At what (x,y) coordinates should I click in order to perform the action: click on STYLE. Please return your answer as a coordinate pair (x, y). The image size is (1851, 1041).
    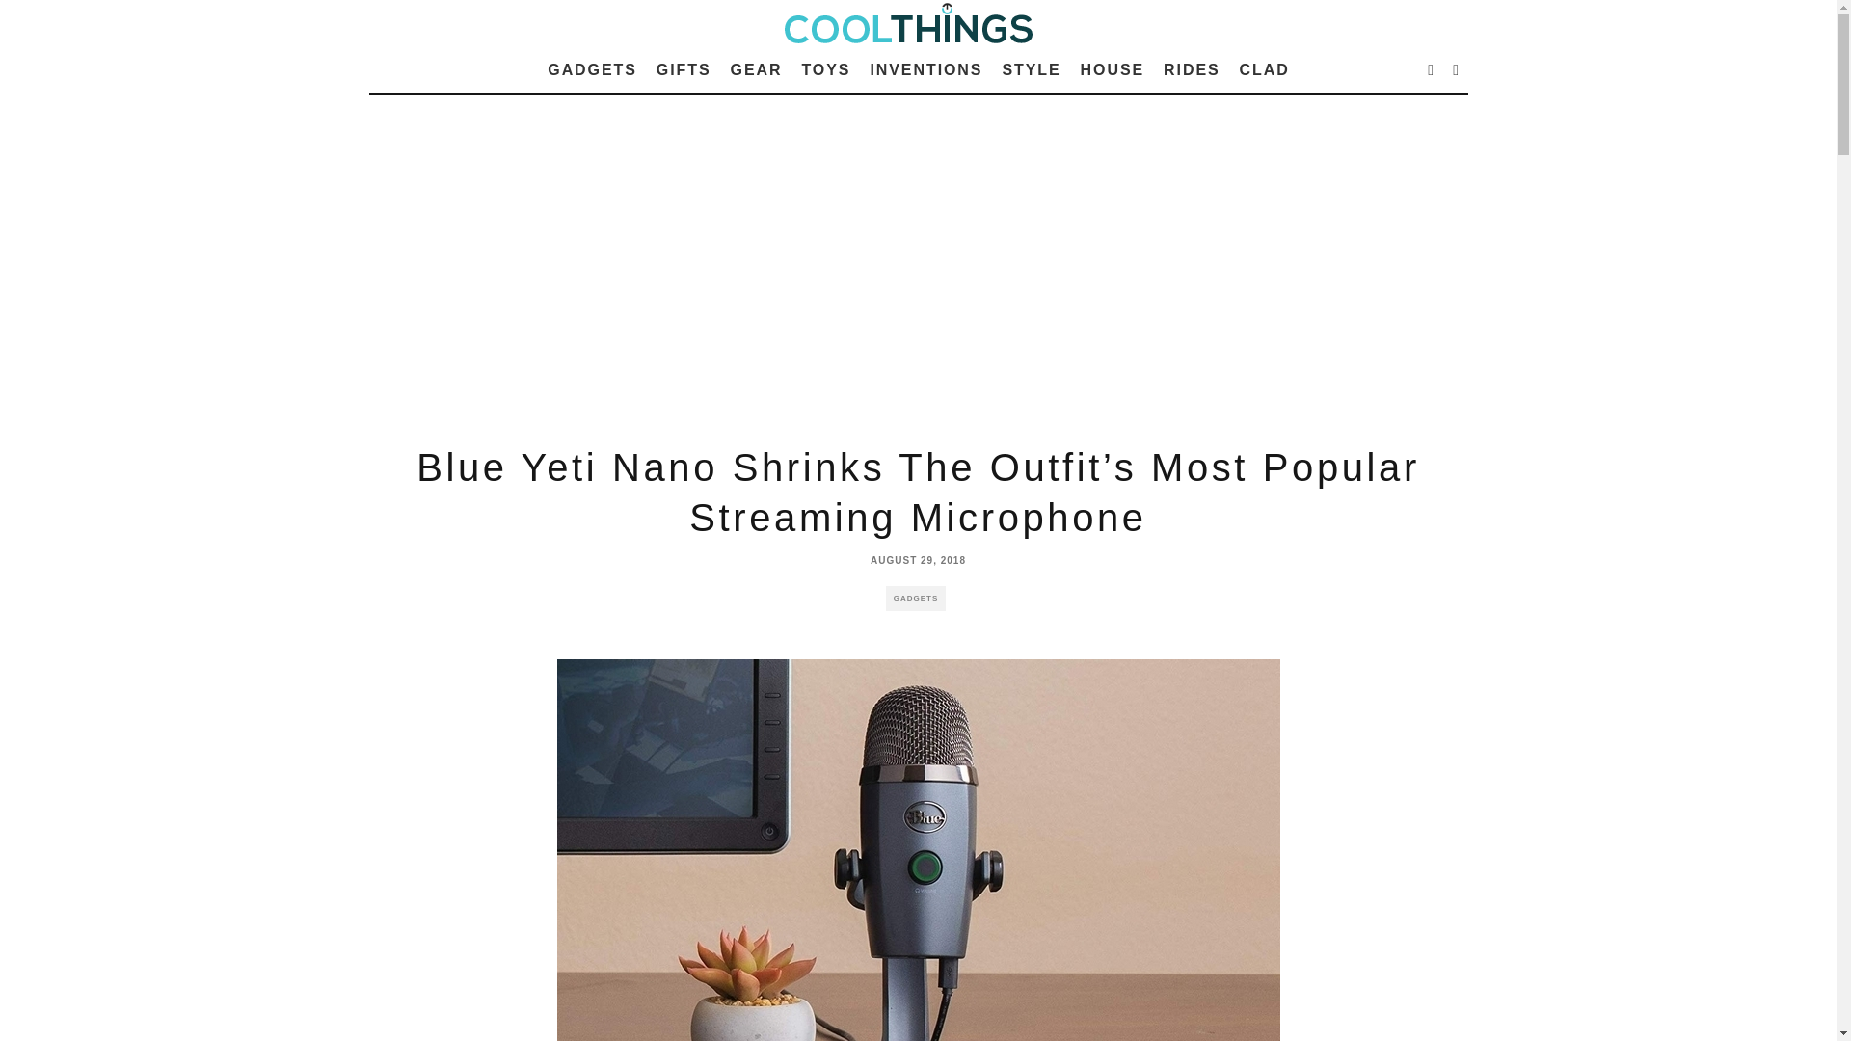
    Looking at the image, I should click on (1031, 69).